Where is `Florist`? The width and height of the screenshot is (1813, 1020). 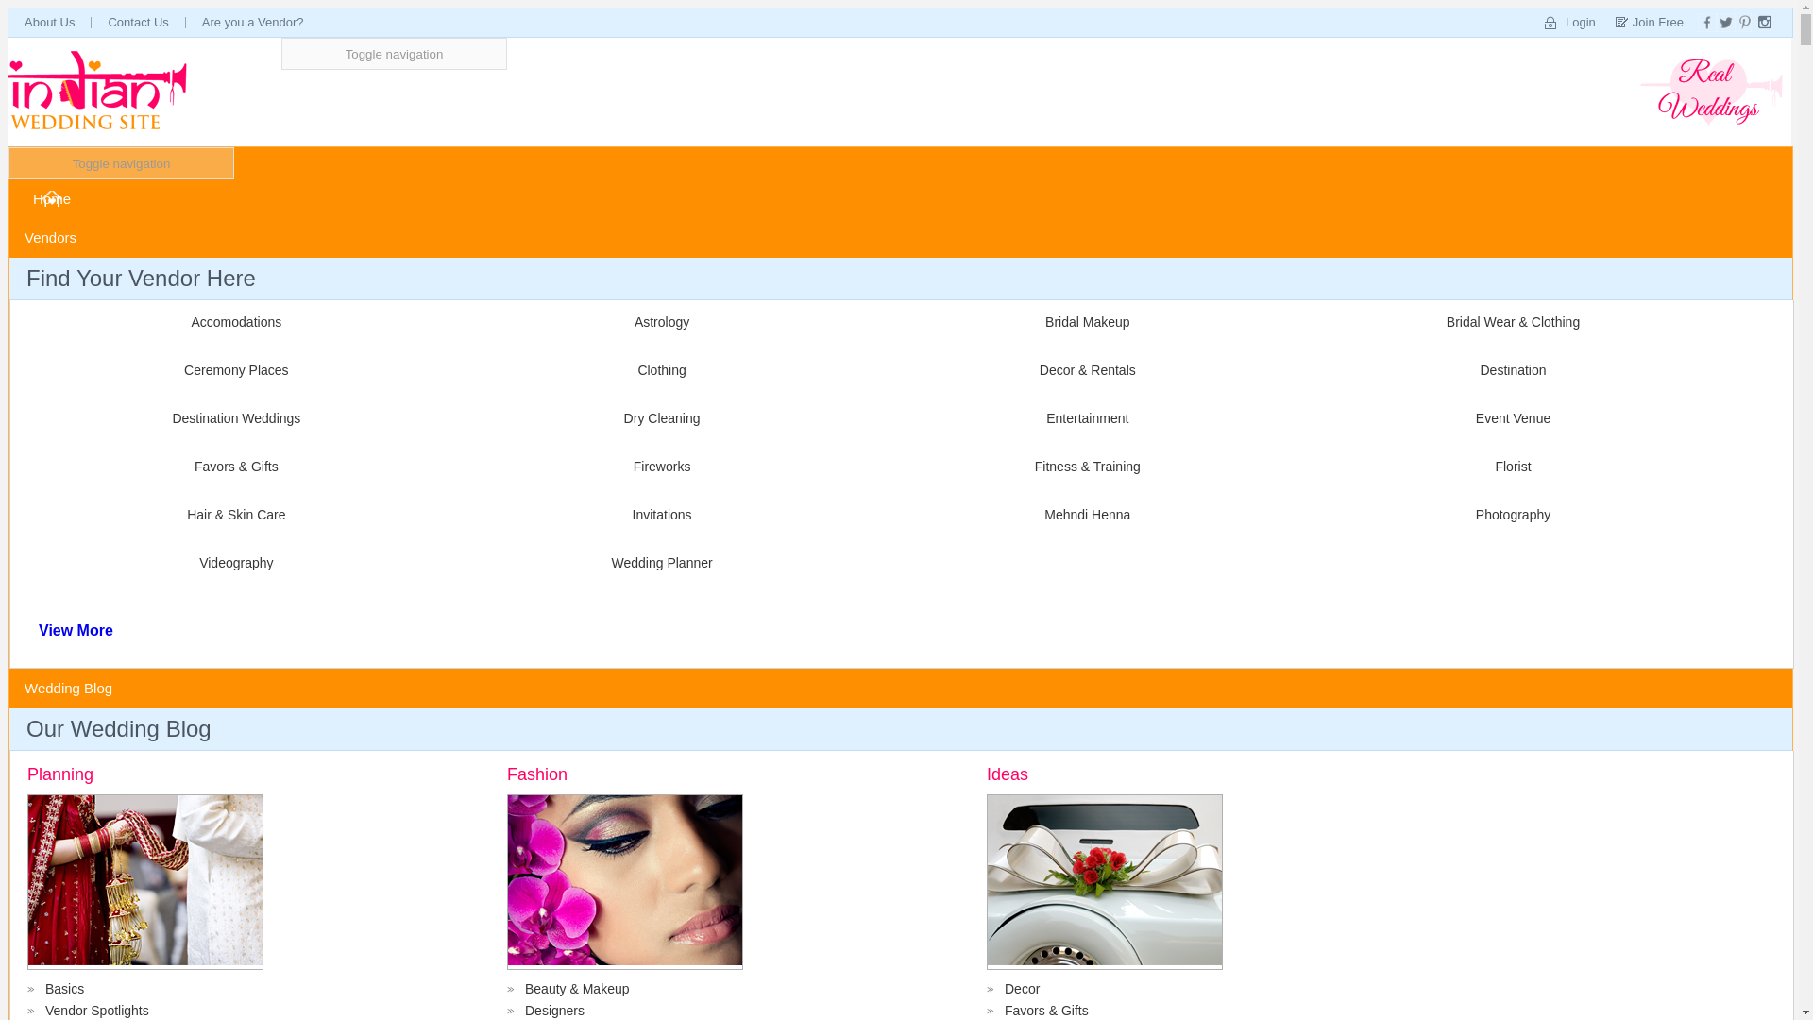
Florist is located at coordinates (1509, 467).